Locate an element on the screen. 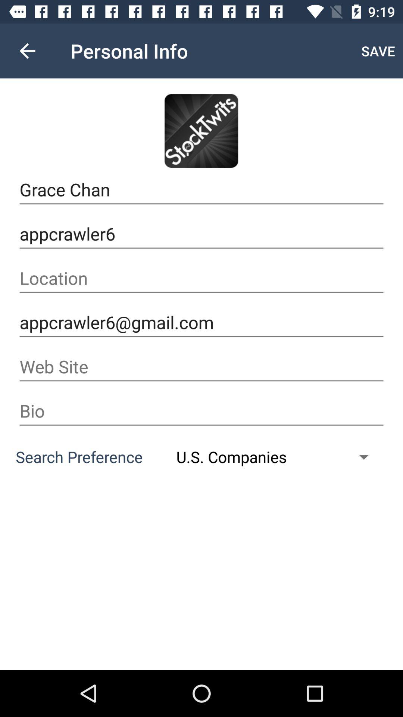 The height and width of the screenshot is (717, 403). tap the grace chan item is located at coordinates (201, 190).